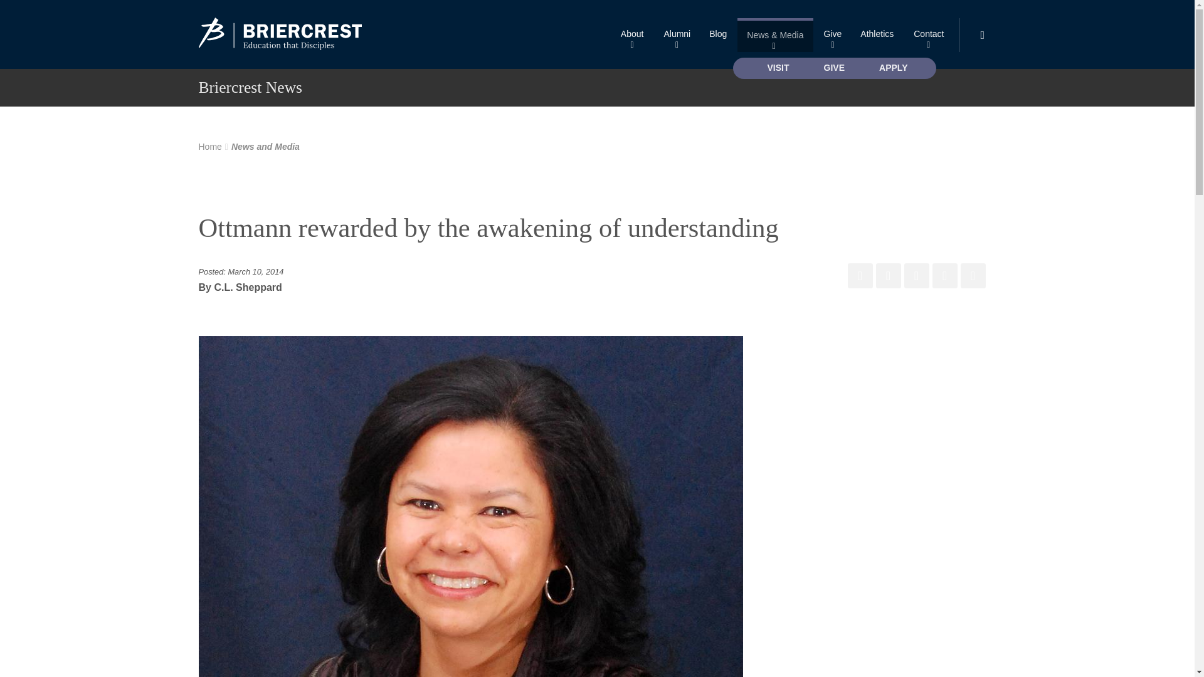  What do you see at coordinates (860, 276) in the screenshot?
I see `share this to my Facebook page` at bounding box center [860, 276].